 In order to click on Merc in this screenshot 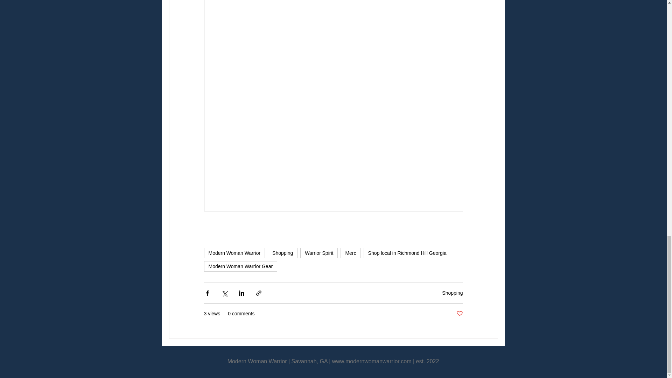, I will do `click(350, 253)`.